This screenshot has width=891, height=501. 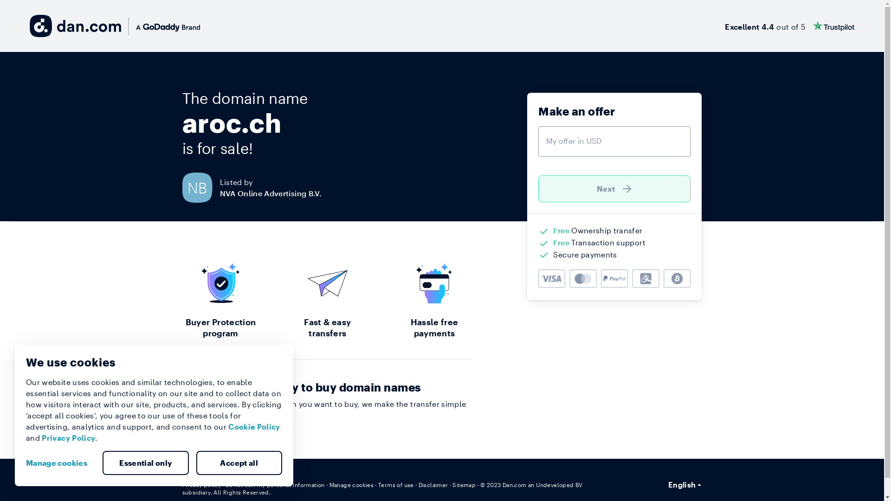 I want to click on Next
), so click(x=614, y=189).